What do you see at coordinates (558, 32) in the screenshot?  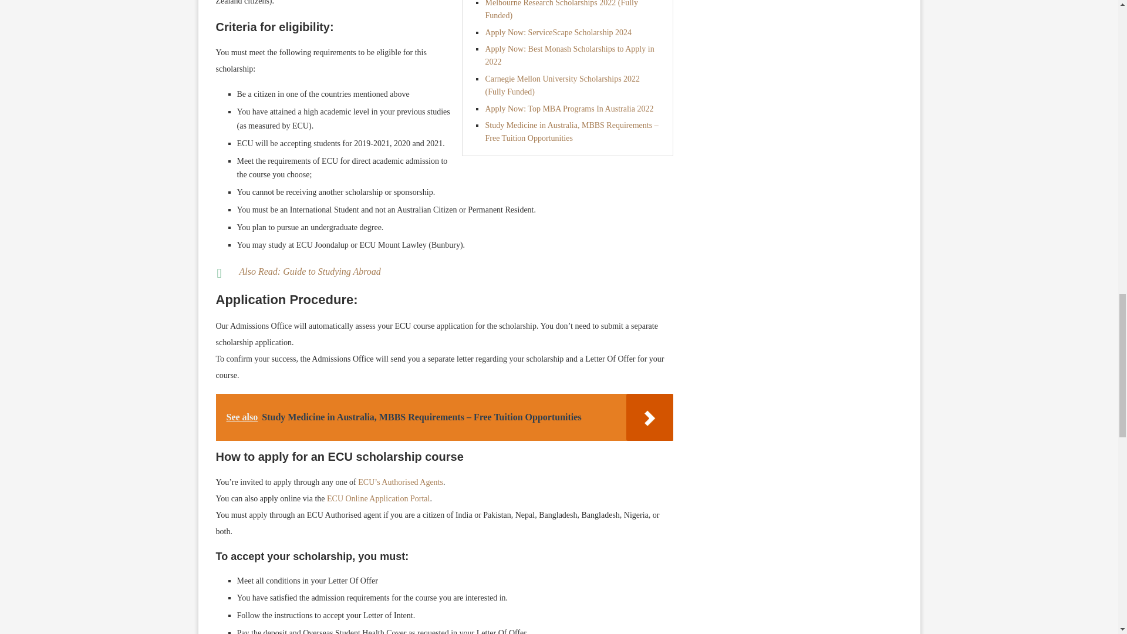 I see `Apply Now: ServiceScape Scholarship 2024` at bounding box center [558, 32].